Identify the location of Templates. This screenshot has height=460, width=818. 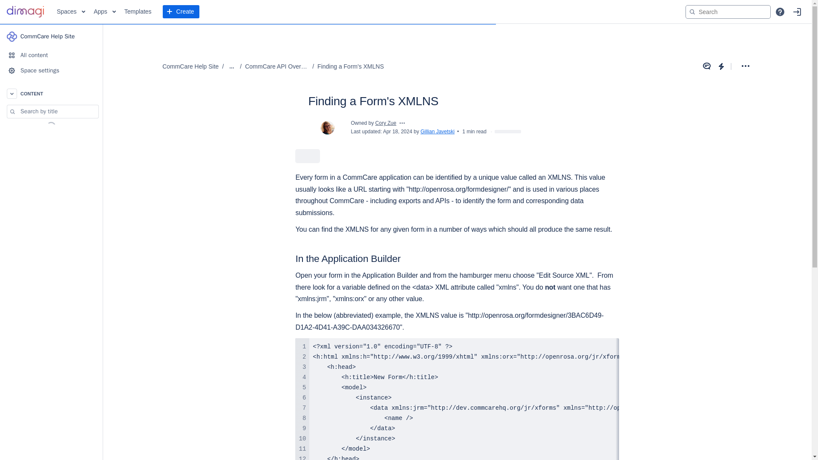
(138, 12).